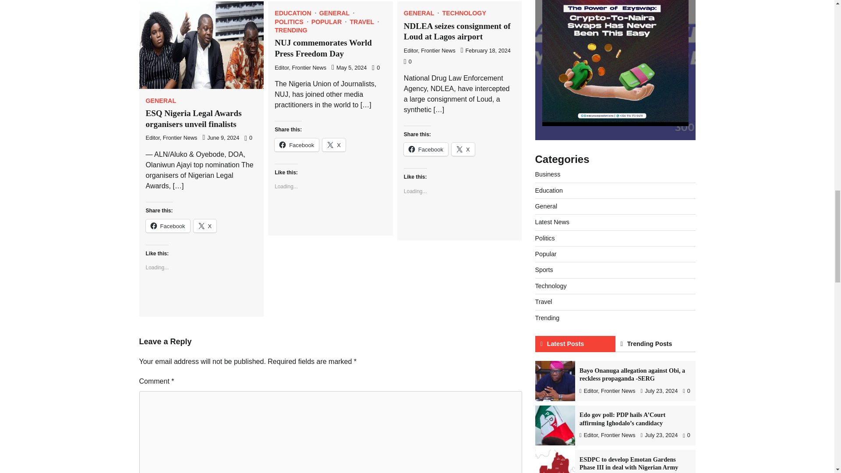 Image resolution: width=841 pixels, height=473 pixels. Describe the element at coordinates (167, 226) in the screenshot. I see `Click to share on Facebook` at that location.